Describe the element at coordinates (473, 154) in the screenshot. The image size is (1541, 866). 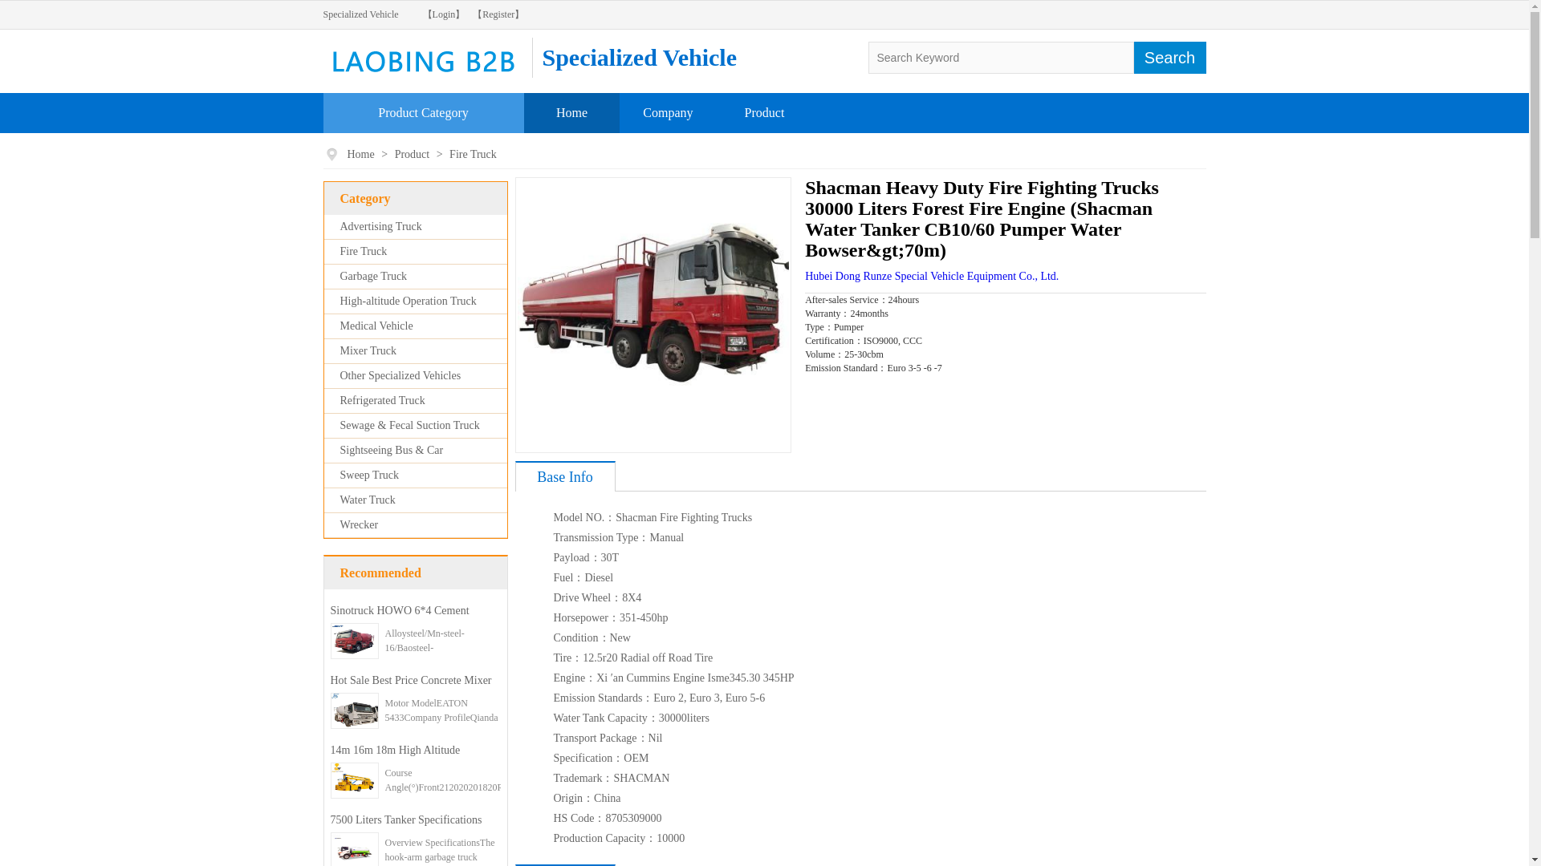
I see `Fire Truck` at that location.